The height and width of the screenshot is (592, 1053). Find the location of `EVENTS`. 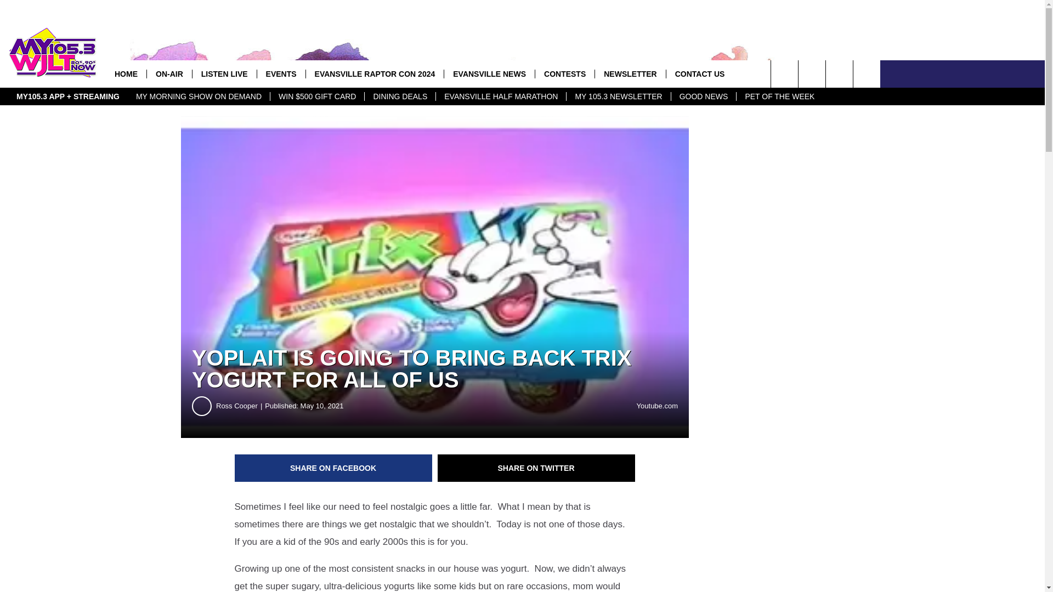

EVENTS is located at coordinates (281, 73).